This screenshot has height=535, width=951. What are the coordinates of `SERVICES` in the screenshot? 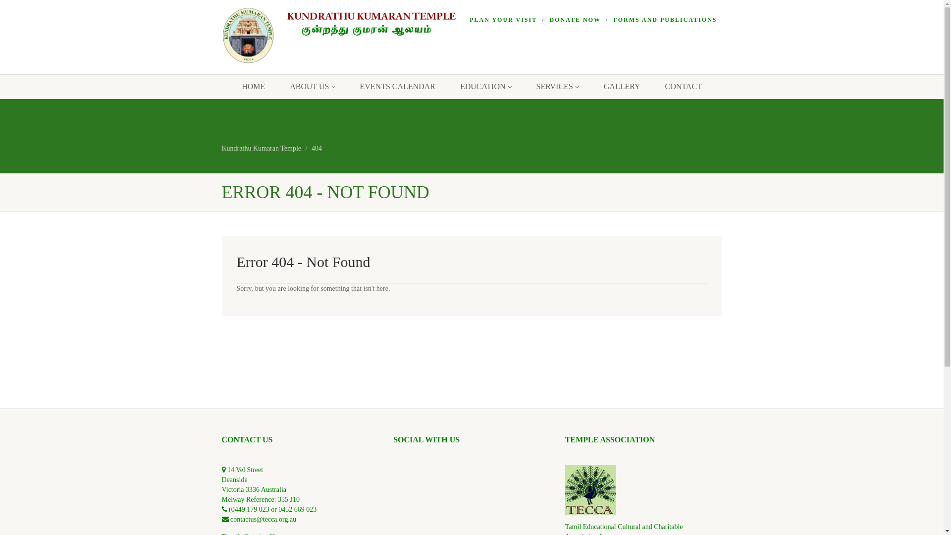 It's located at (558, 87).